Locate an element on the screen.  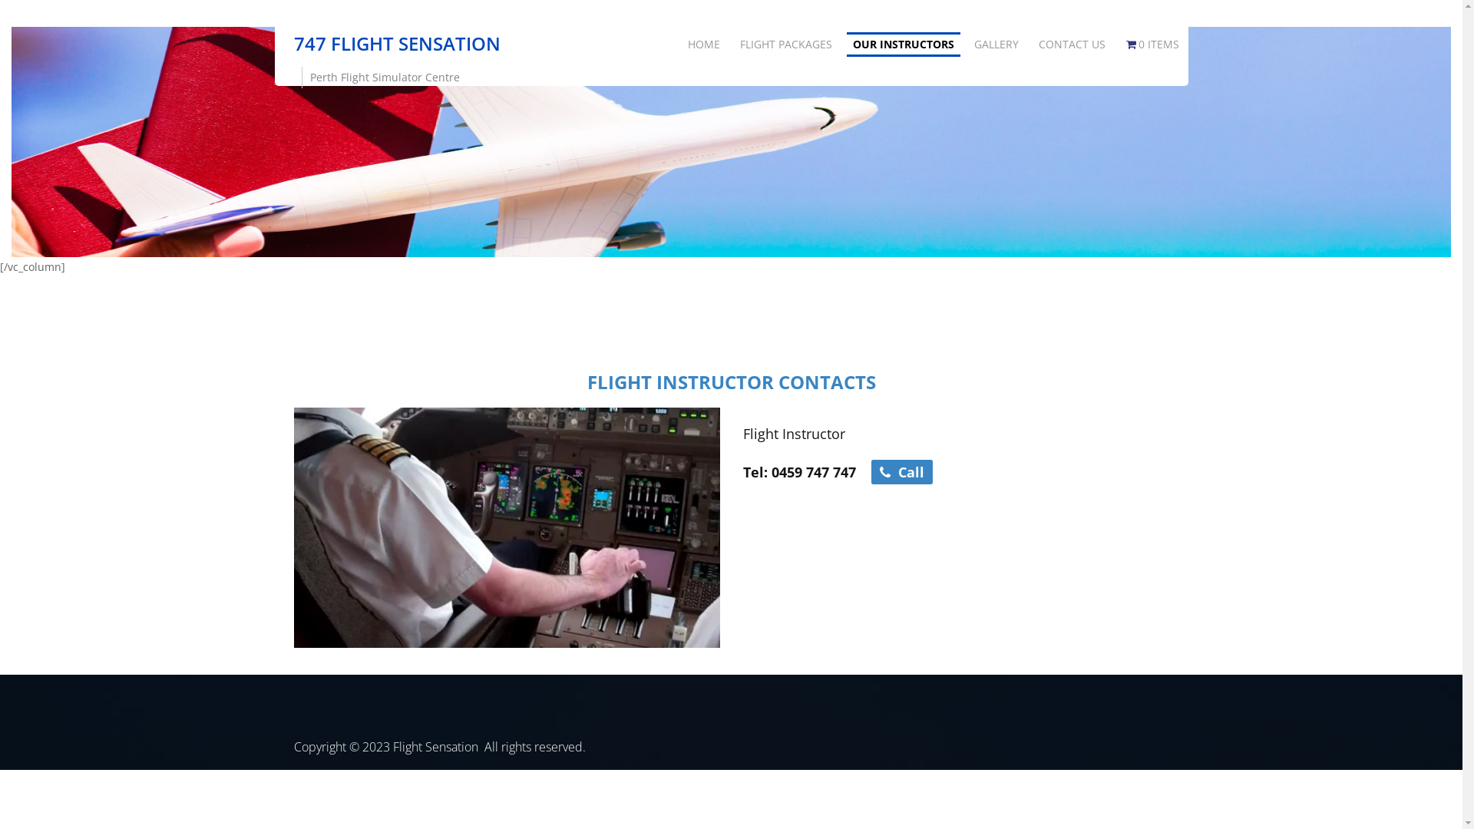
secondry-header-top is located at coordinates (731, 142).